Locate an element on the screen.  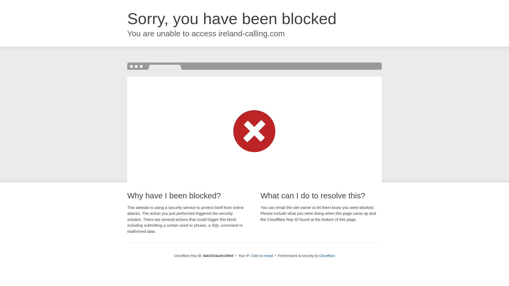
Cloudflare is located at coordinates (327, 256).